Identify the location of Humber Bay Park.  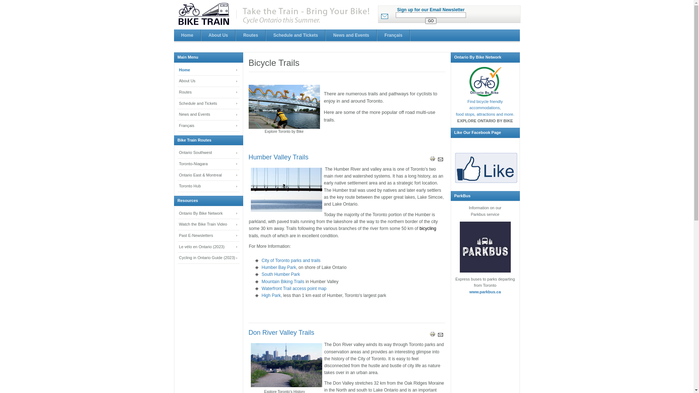
(286, 190).